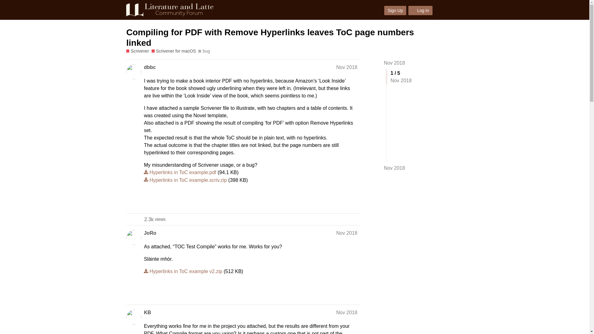 This screenshot has height=334, width=594. What do you see at coordinates (341, 202) in the screenshot?
I see `like this post` at bounding box center [341, 202].